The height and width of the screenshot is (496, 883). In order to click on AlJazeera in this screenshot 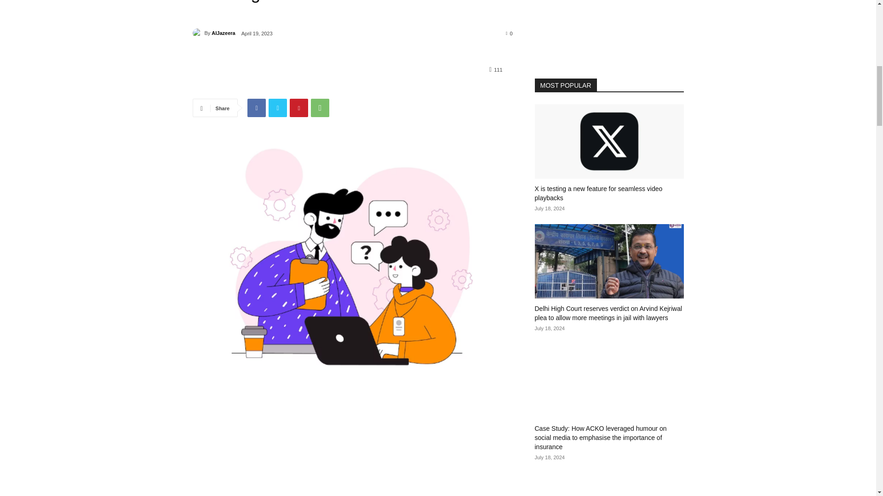, I will do `click(198, 33)`.